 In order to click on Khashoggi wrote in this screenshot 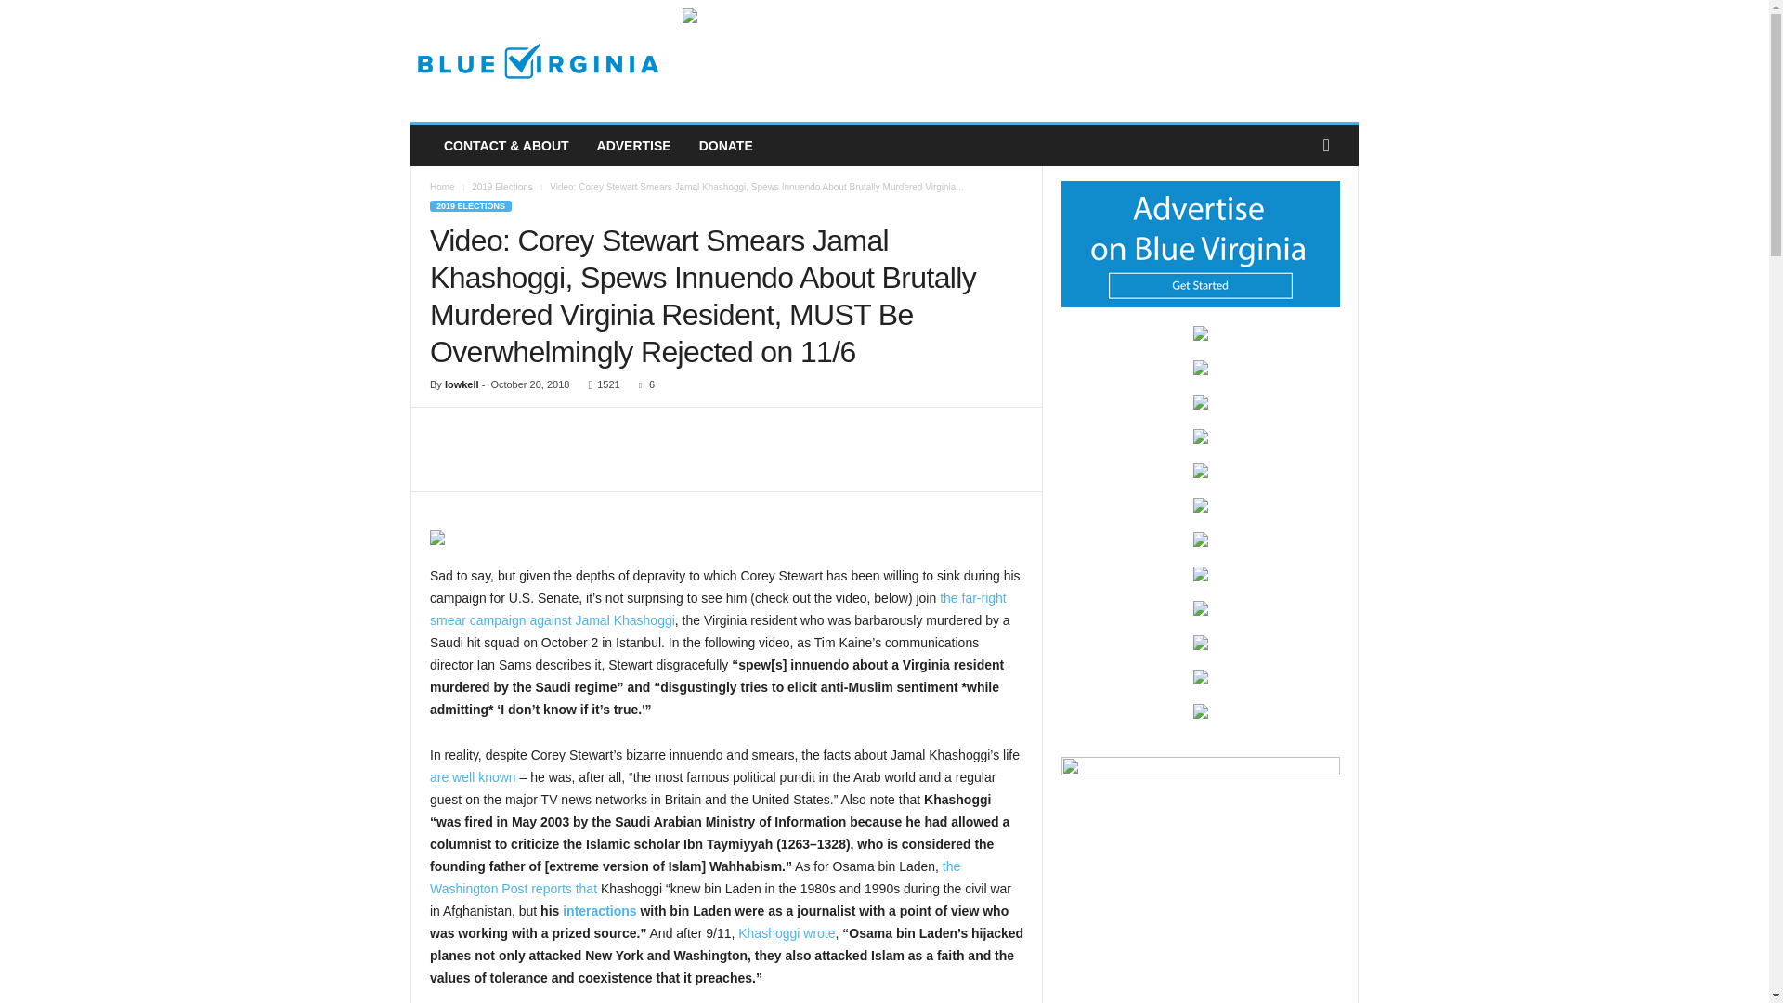, I will do `click(786, 932)`.